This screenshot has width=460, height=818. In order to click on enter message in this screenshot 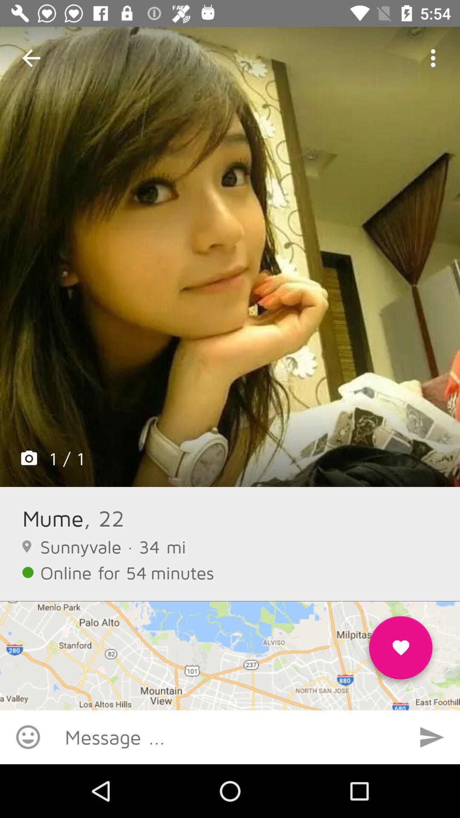, I will do `click(230, 737)`.